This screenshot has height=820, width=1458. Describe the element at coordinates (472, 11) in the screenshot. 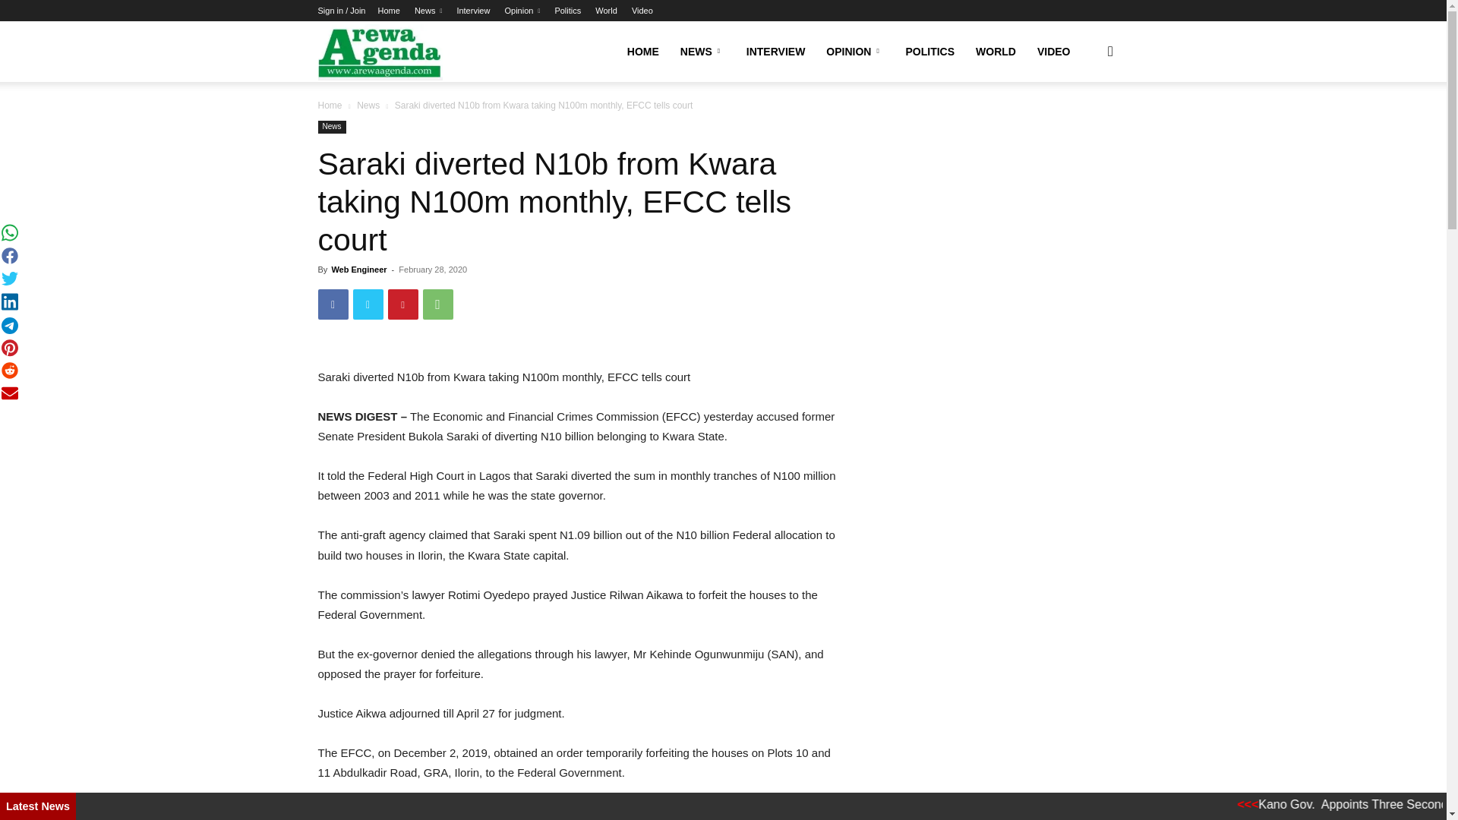

I see `Interview` at that location.